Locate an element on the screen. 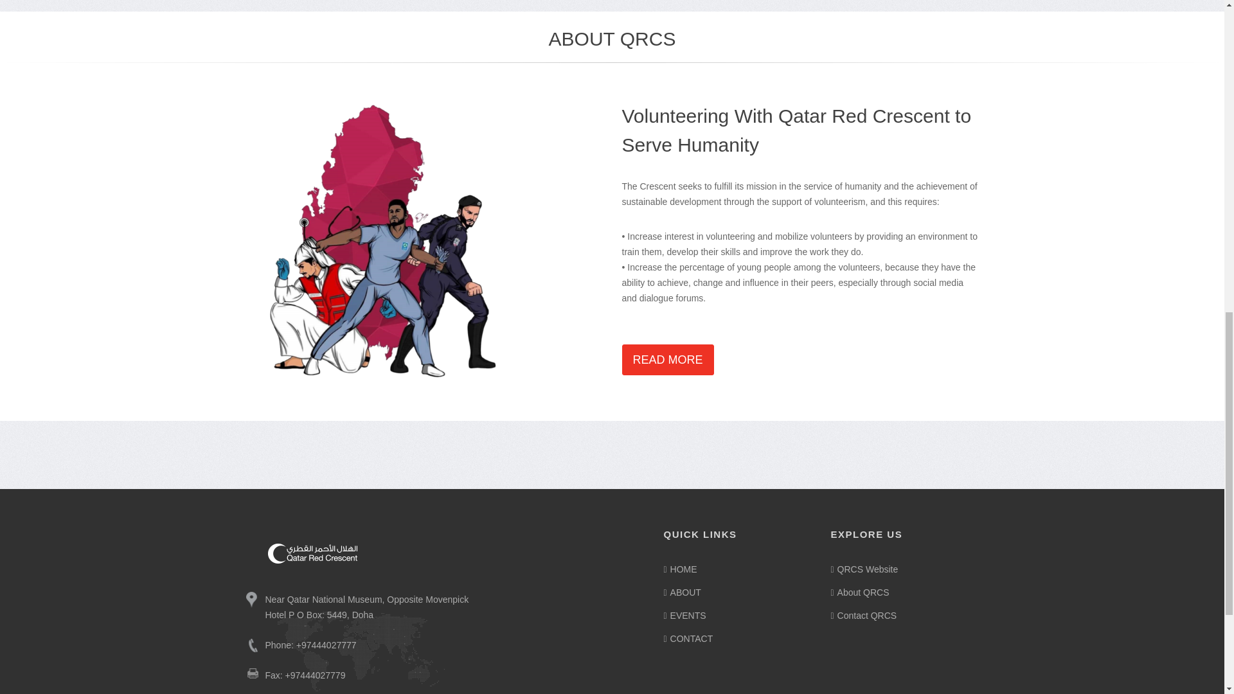 The image size is (1234, 694). EVENTS is located at coordinates (737, 616).